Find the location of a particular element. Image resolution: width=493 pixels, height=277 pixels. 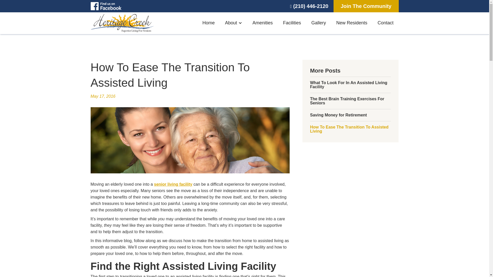

Gallery is located at coordinates (318, 23).